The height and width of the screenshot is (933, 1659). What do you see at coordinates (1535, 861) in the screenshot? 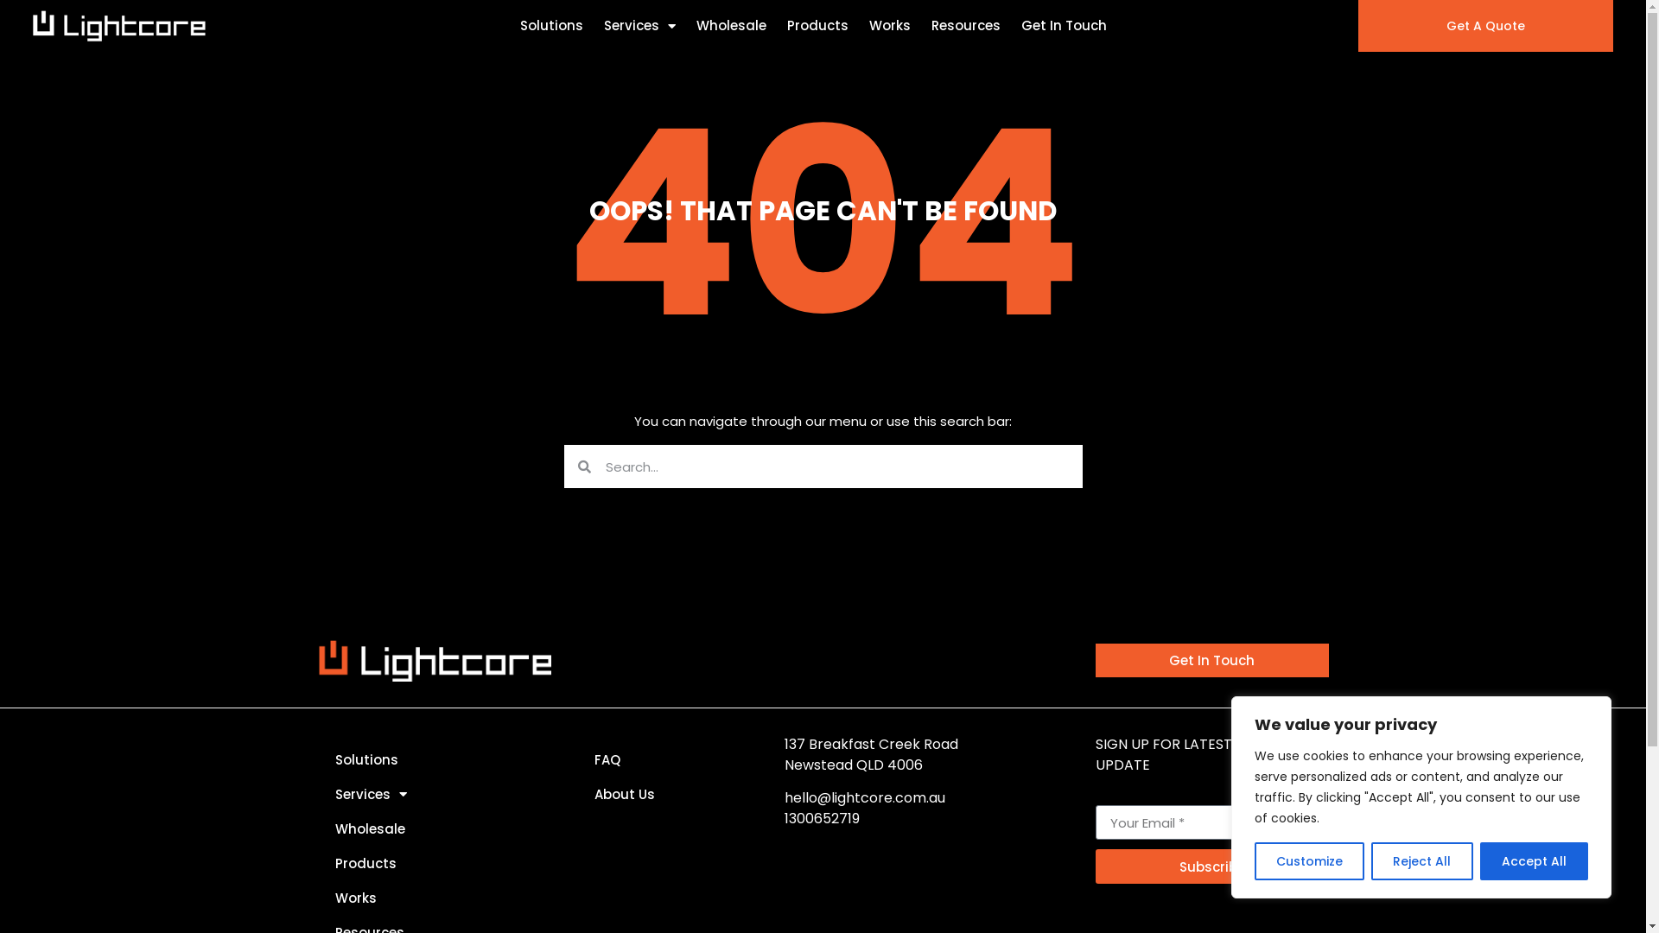
I see `Accept All` at bounding box center [1535, 861].